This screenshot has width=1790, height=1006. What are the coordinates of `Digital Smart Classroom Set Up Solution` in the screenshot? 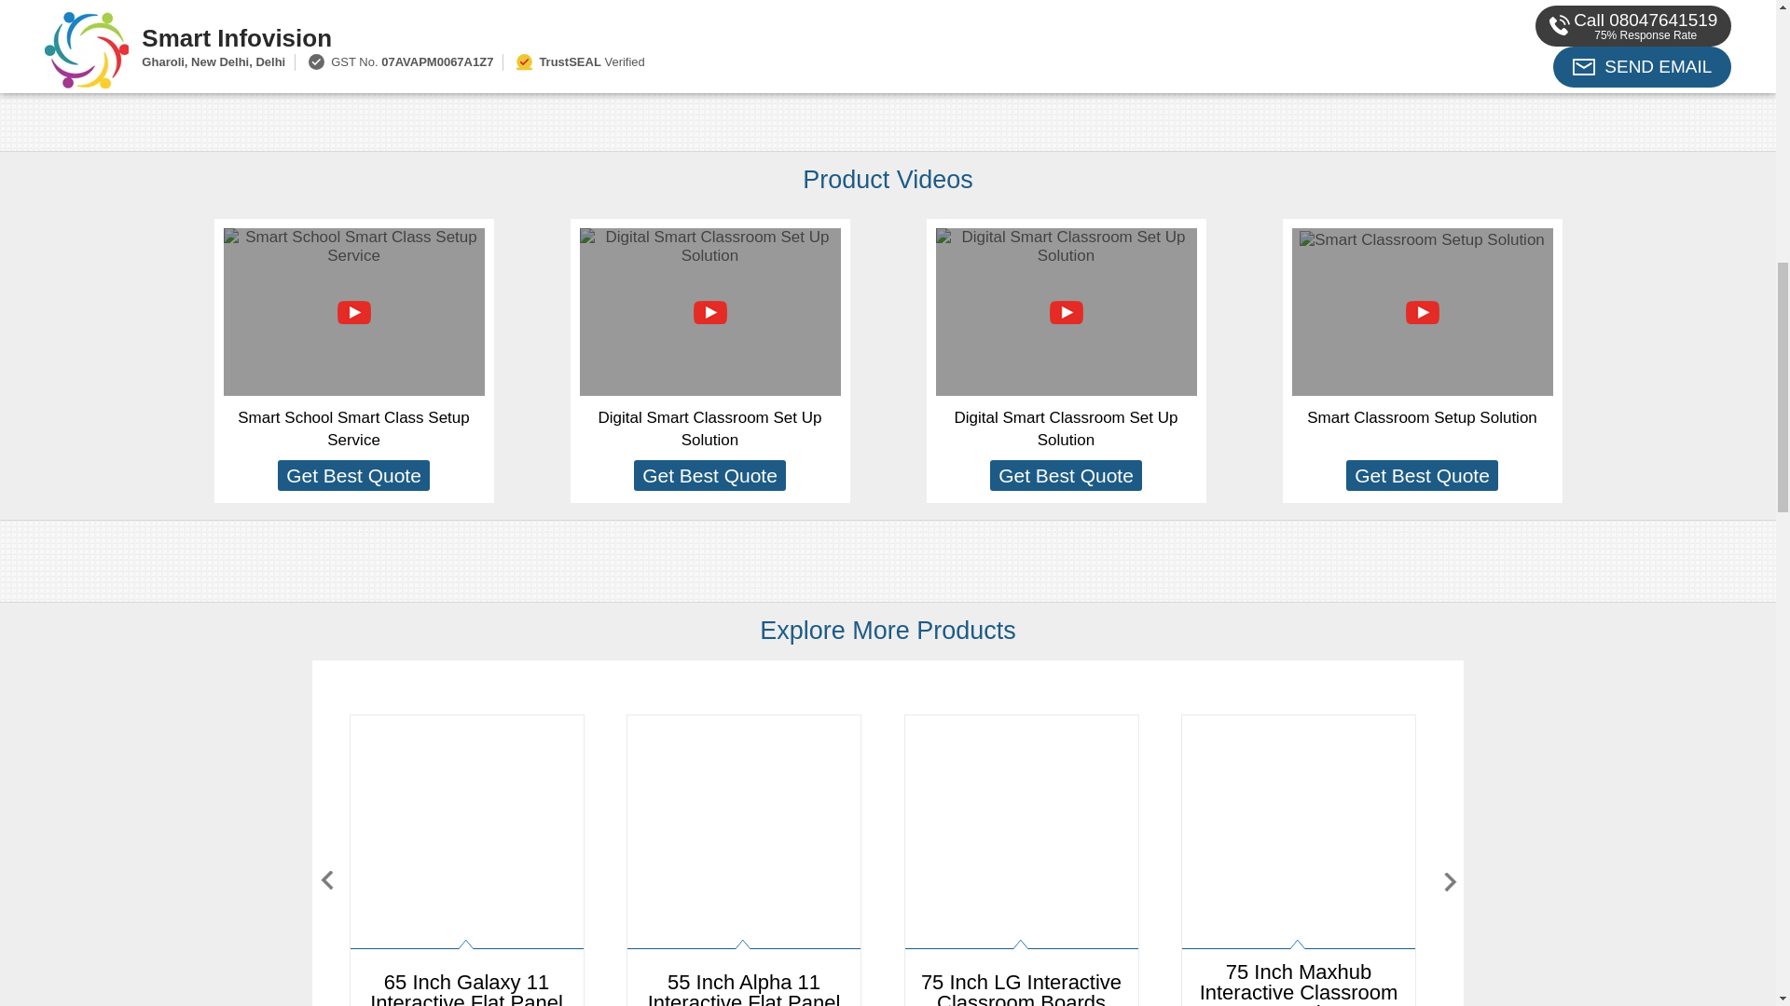 It's located at (1066, 428).